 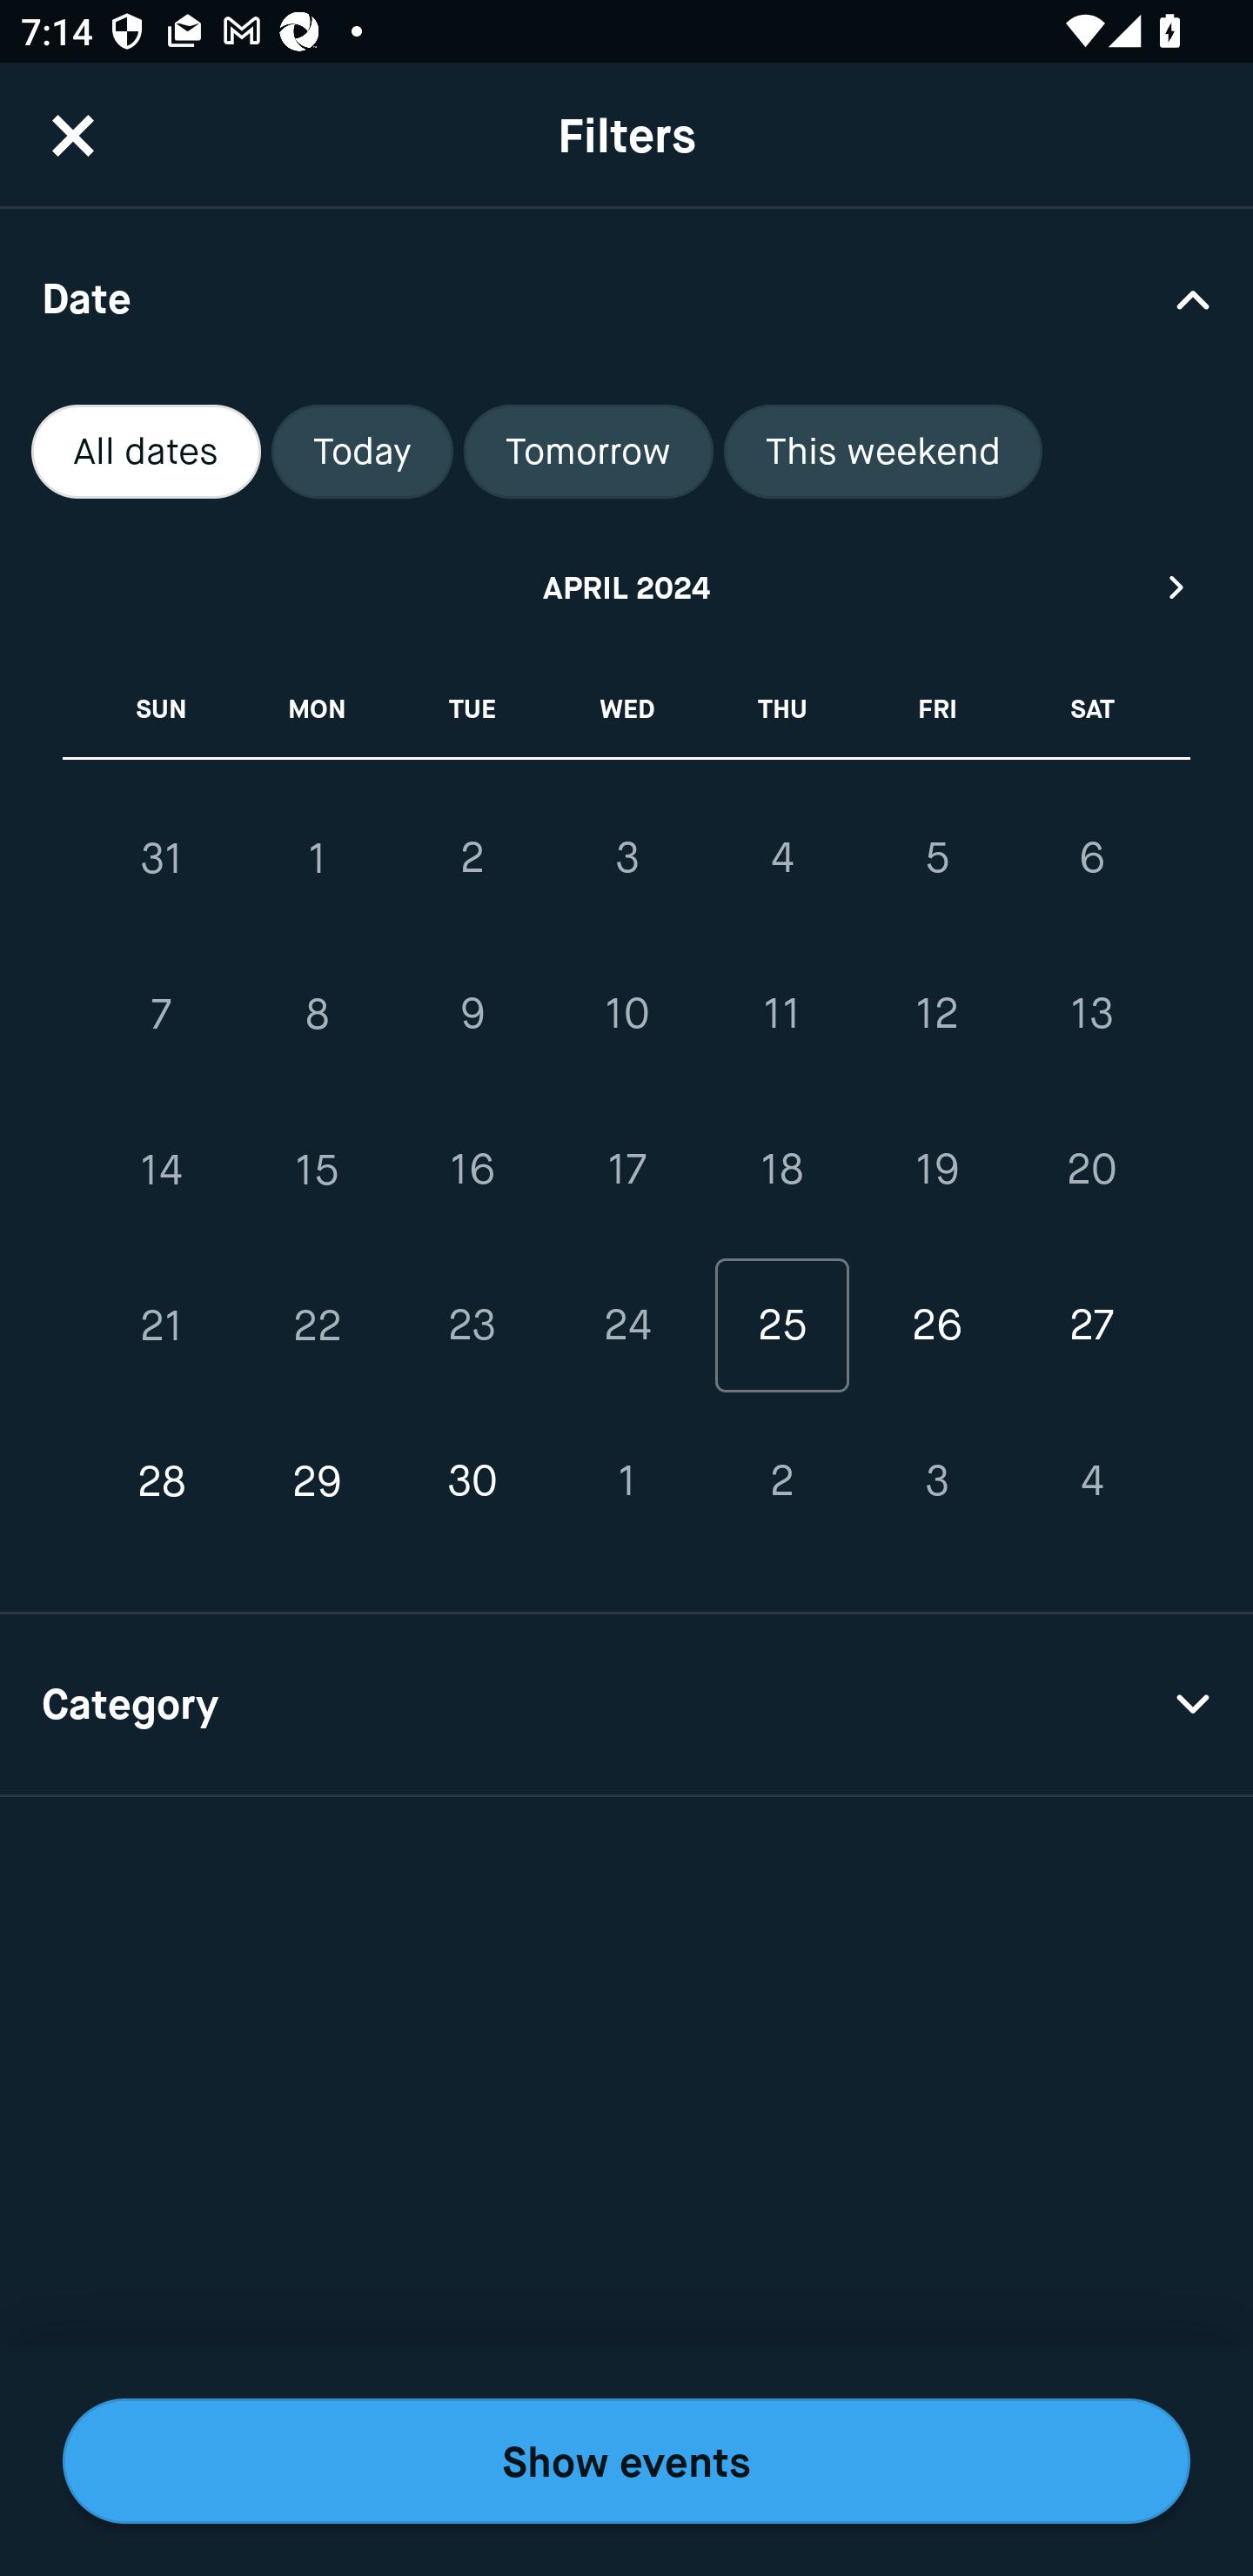 What do you see at coordinates (781, 1170) in the screenshot?
I see `18` at bounding box center [781, 1170].